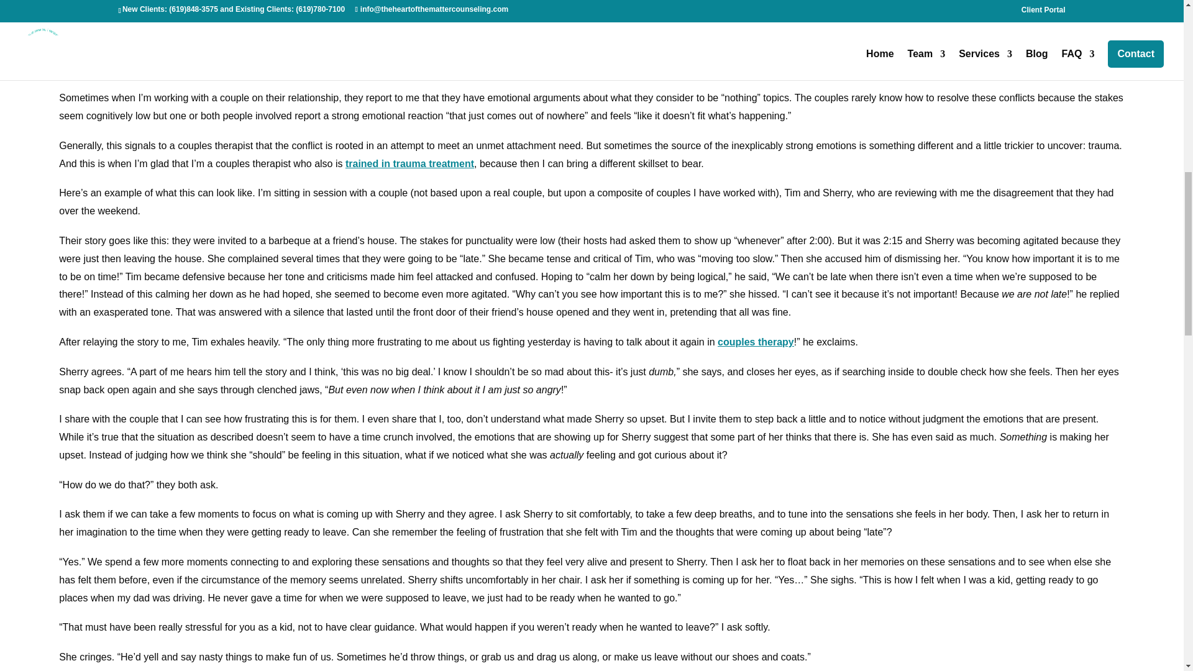 The height and width of the screenshot is (671, 1193). What do you see at coordinates (592, 19) in the screenshot?
I see `Big-Emotional-Responses-in-Relationships-` at bounding box center [592, 19].